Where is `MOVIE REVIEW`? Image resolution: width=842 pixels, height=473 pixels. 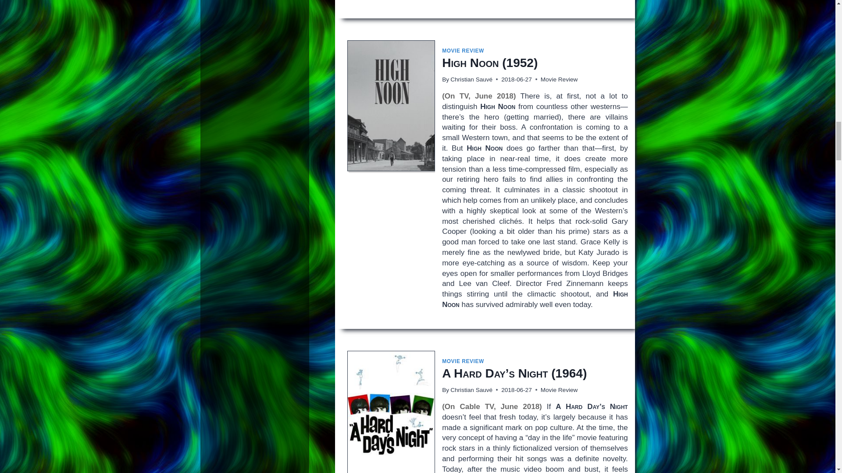
MOVIE REVIEW is located at coordinates (463, 361).